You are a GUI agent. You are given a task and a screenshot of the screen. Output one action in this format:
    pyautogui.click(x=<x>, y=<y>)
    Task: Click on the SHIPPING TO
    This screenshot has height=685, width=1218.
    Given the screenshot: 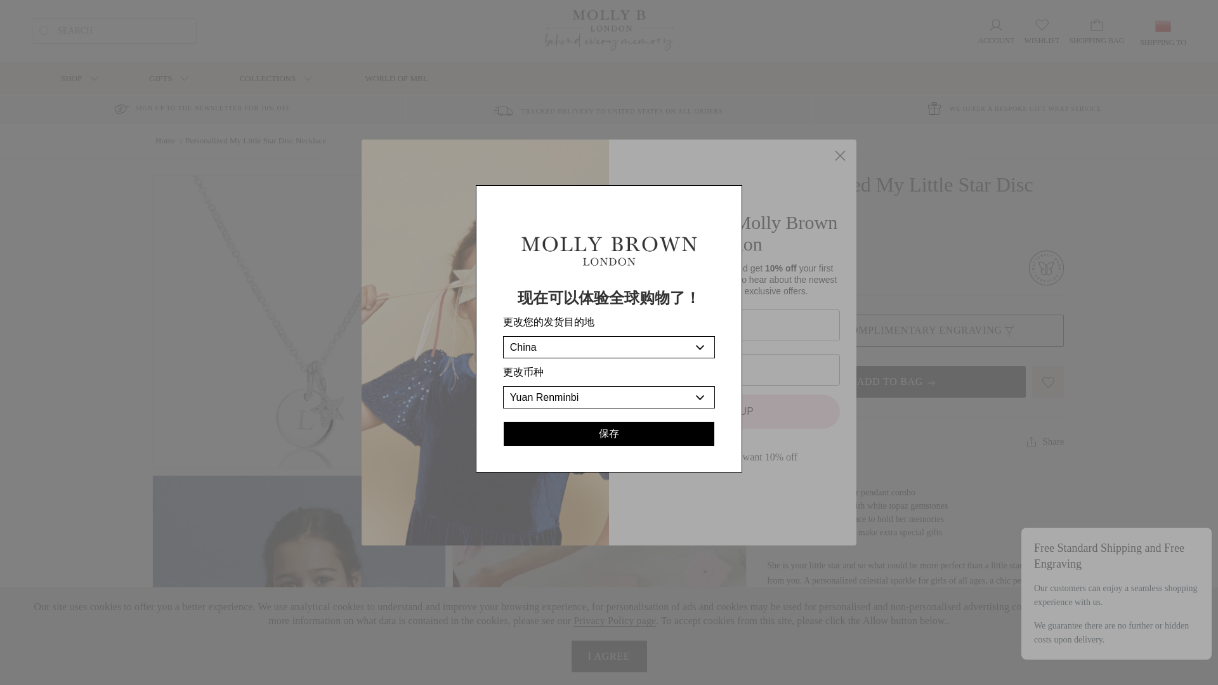 What is the action you would take?
    pyautogui.click(x=1163, y=33)
    